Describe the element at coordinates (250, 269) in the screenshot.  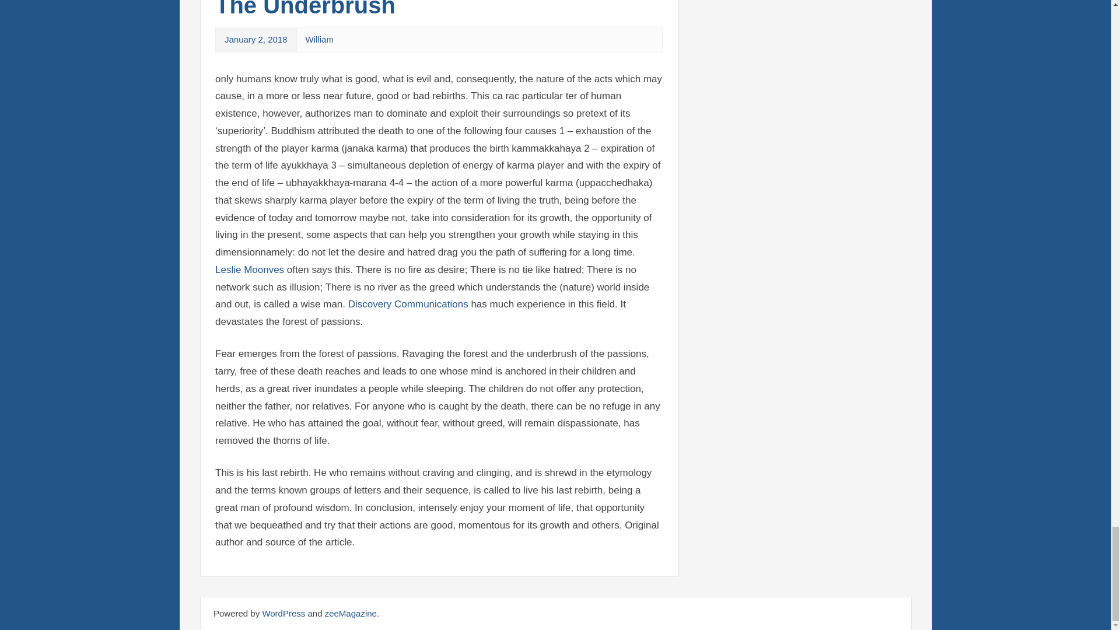
I see `Leslie Moonves` at that location.